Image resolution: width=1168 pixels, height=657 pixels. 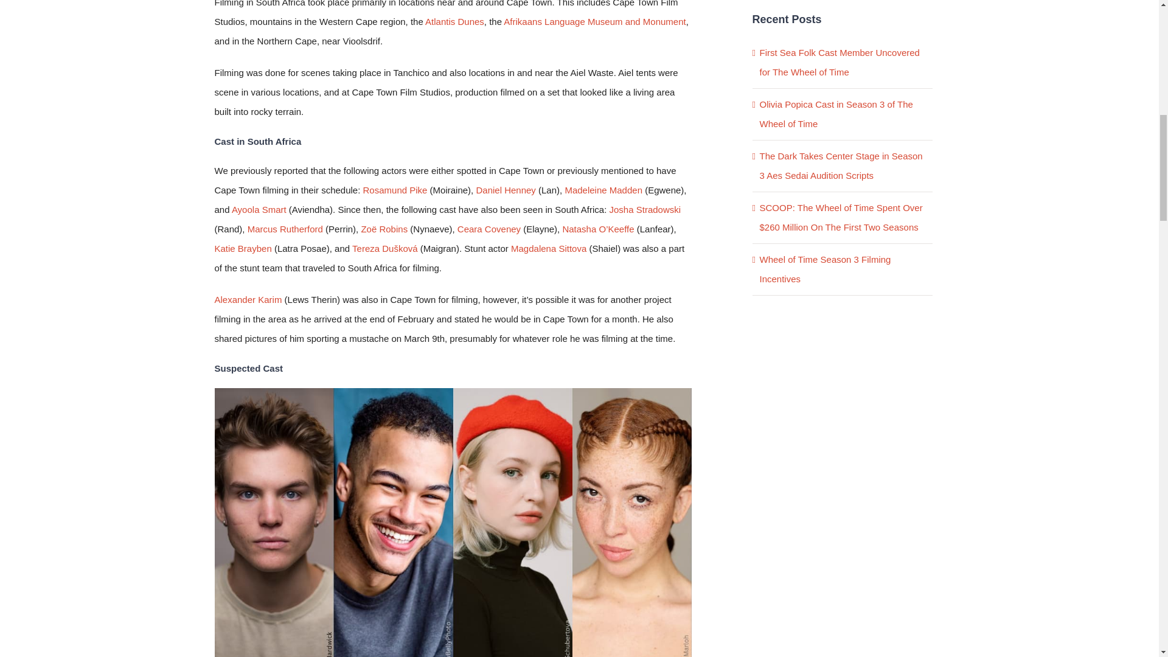 What do you see at coordinates (259, 209) in the screenshot?
I see `Ayoola Smart` at bounding box center [259, 209].